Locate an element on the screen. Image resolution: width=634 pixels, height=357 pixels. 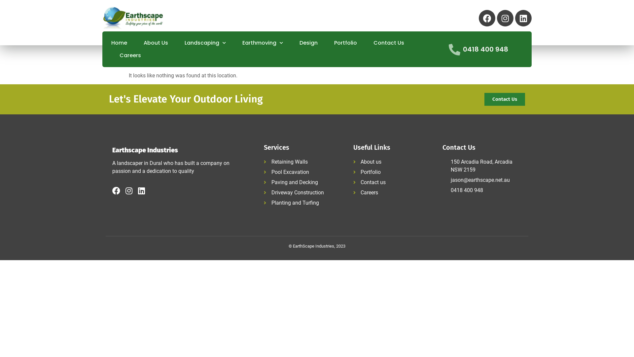
Contact Us is located at coordinates (389, 43).